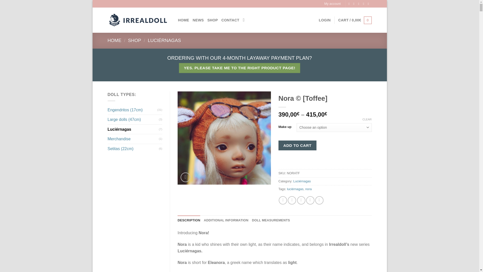  I want to click on Irrealdoll - bjd, so click(139, 20).